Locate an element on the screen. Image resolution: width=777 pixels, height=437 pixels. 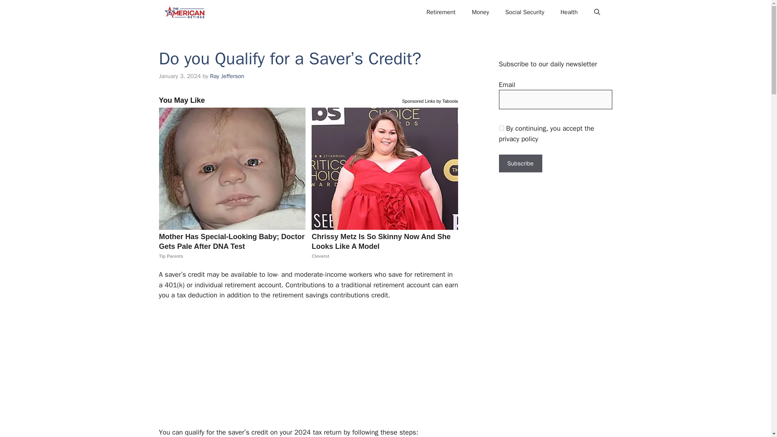
The American Retiree is located at coordinates (184, 12).